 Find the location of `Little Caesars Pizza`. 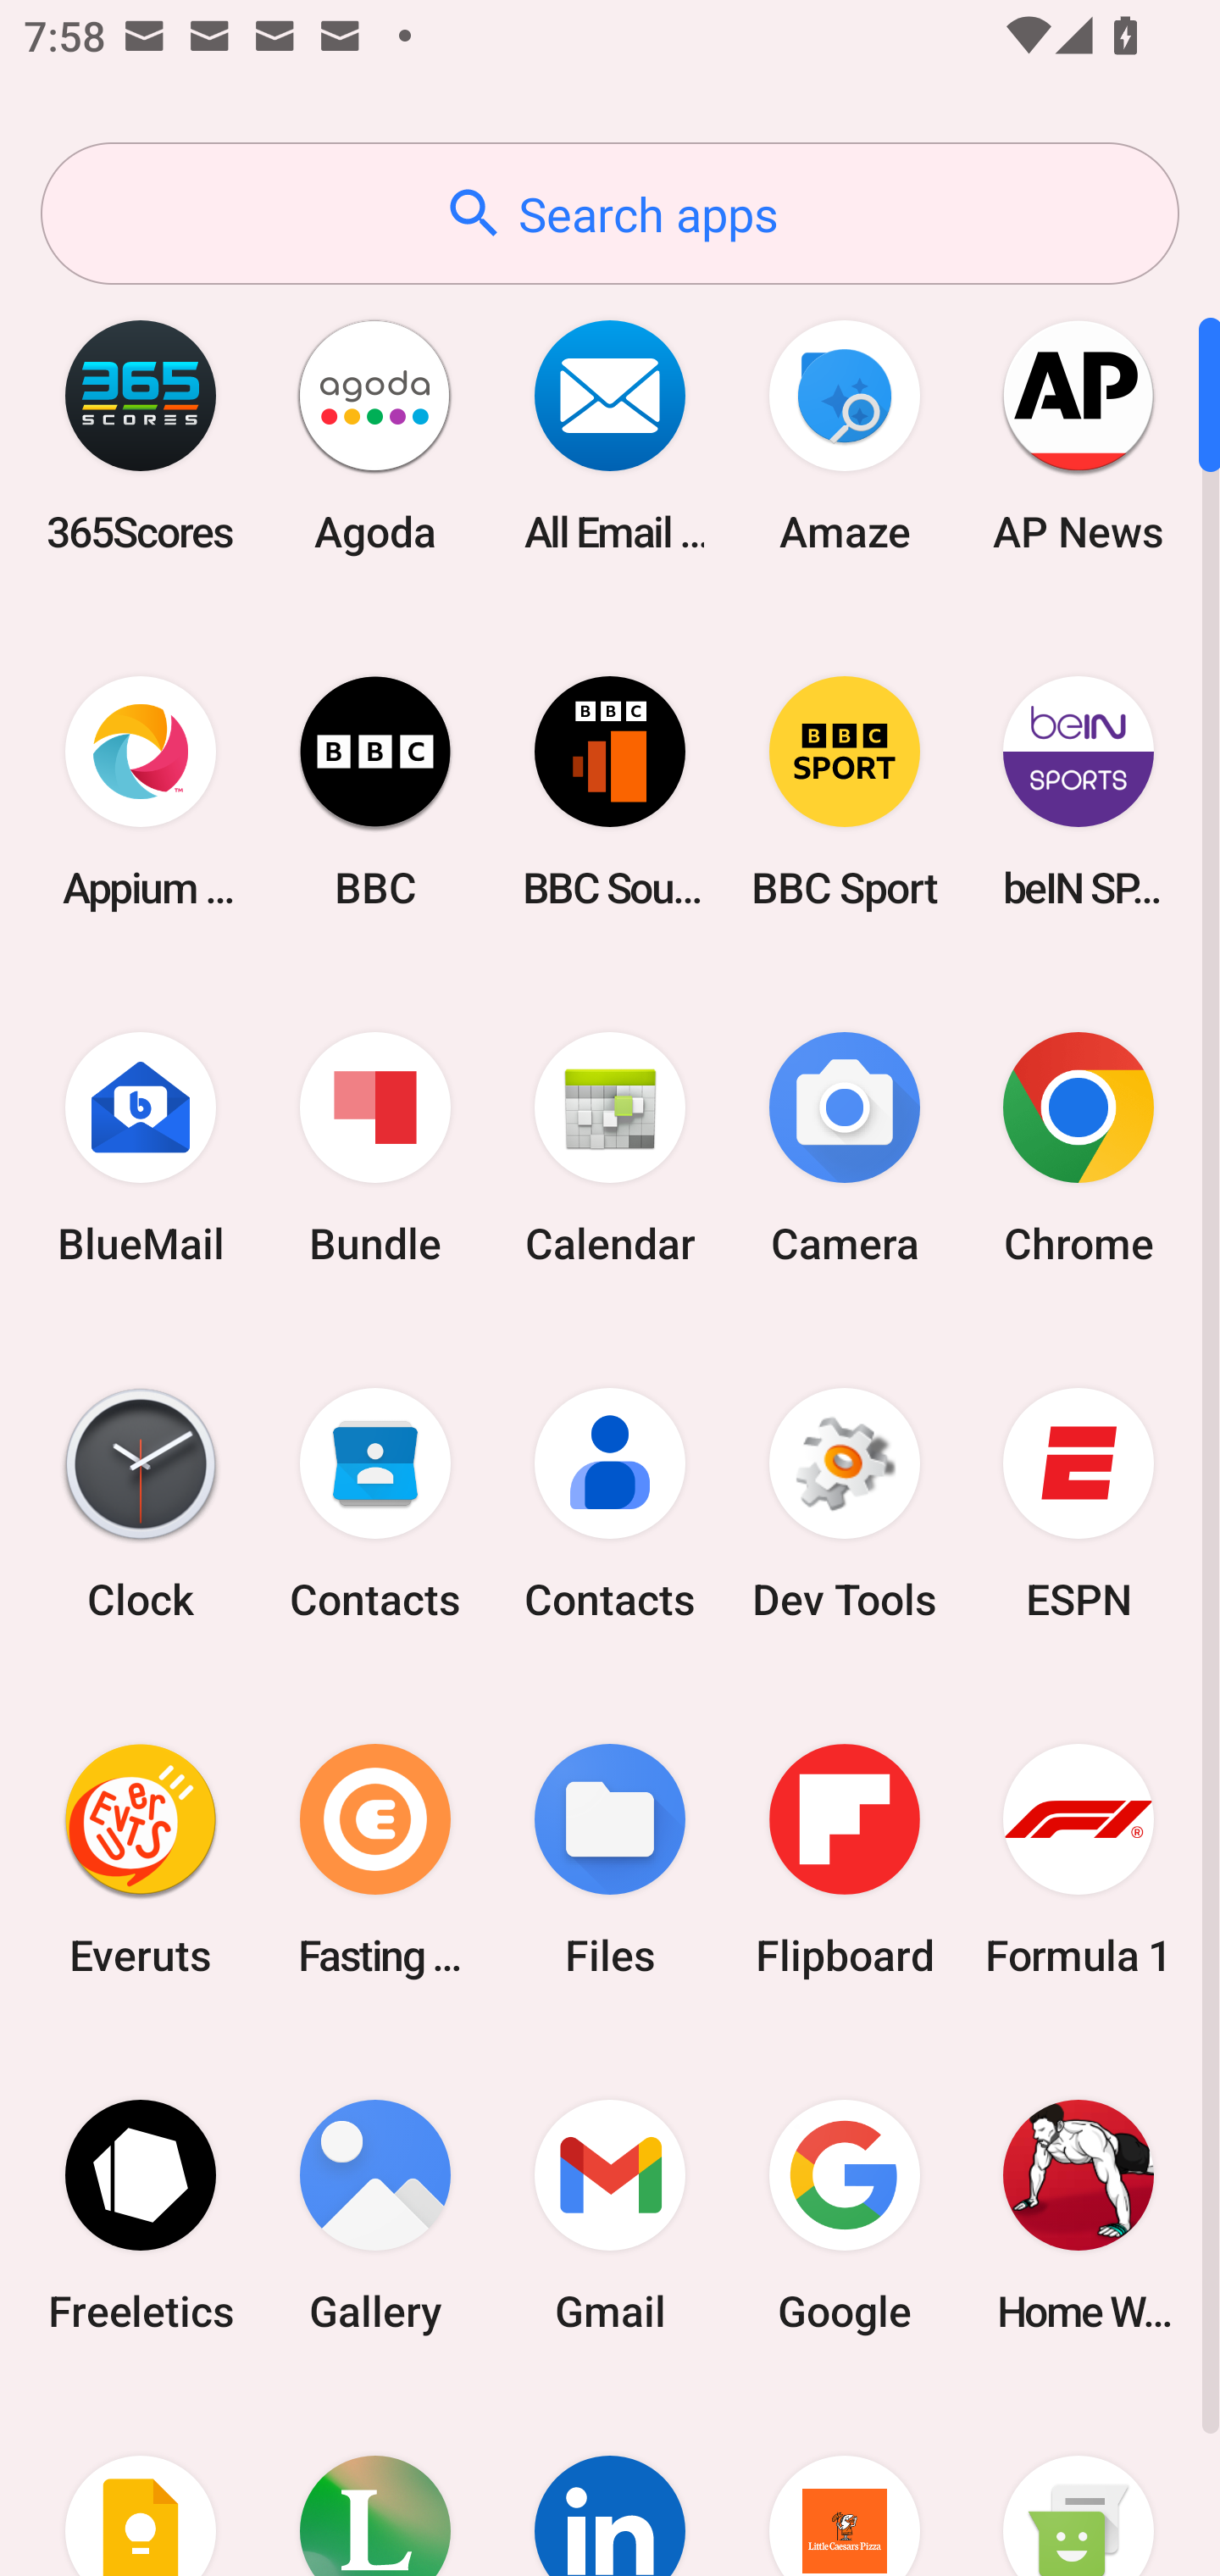

Little Caesars Pizza is located at coordinates (844, 2484).